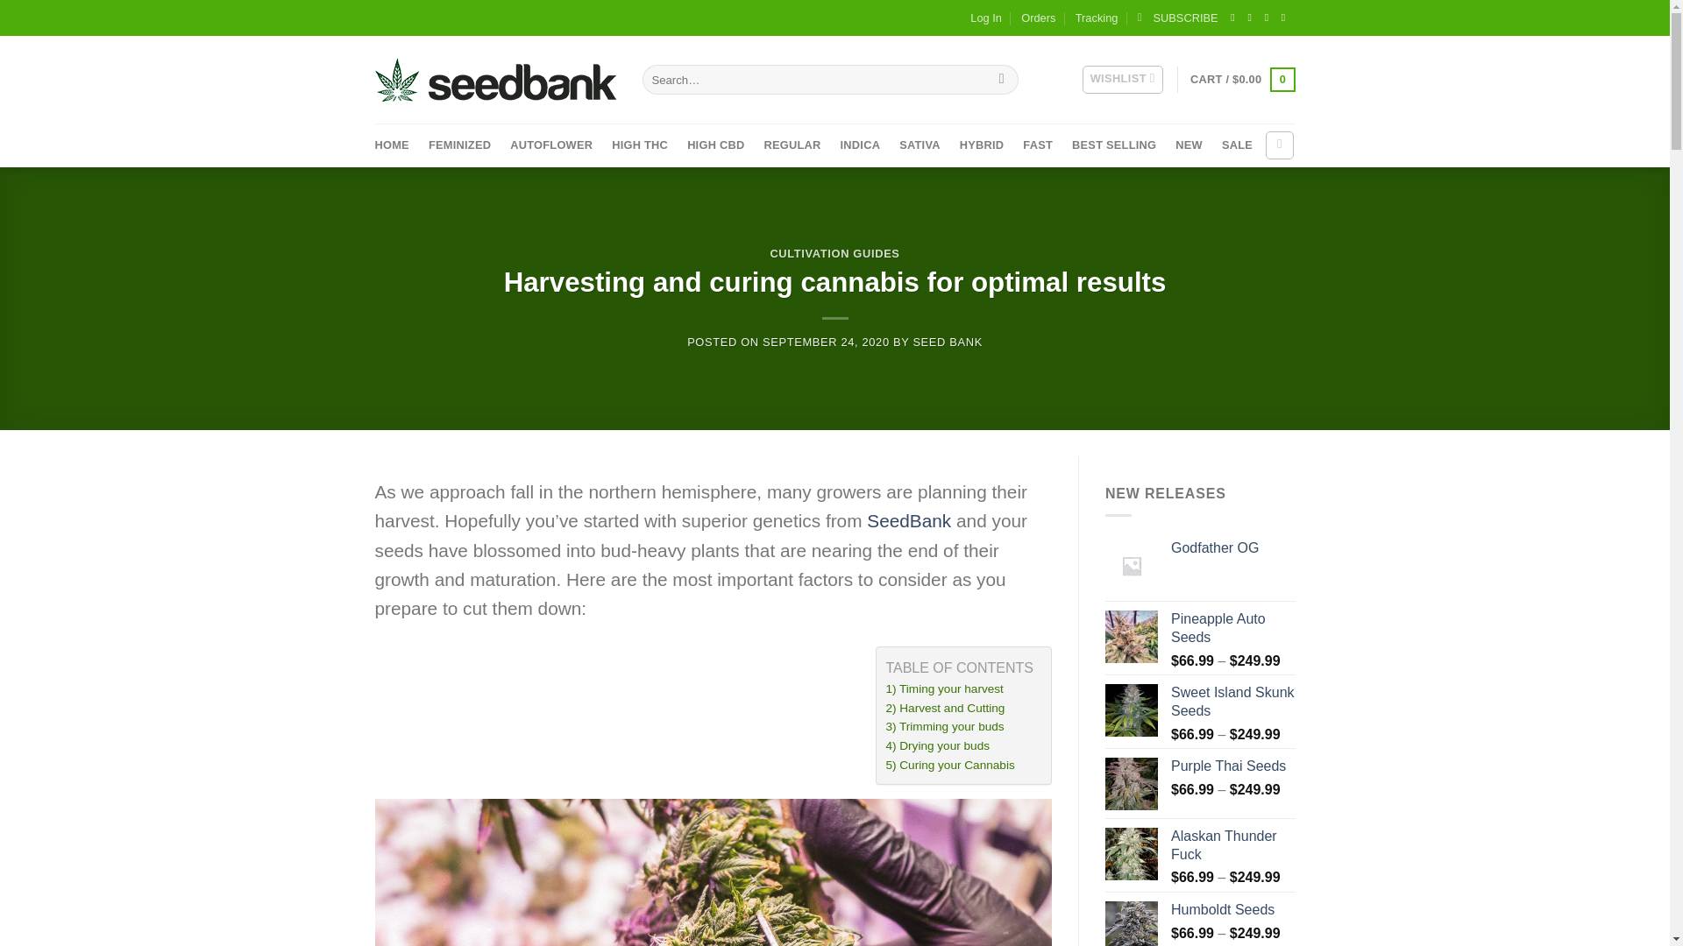  Describe the element at coordinates (1280, 145) in the screenshot. I see `Login` at that location.